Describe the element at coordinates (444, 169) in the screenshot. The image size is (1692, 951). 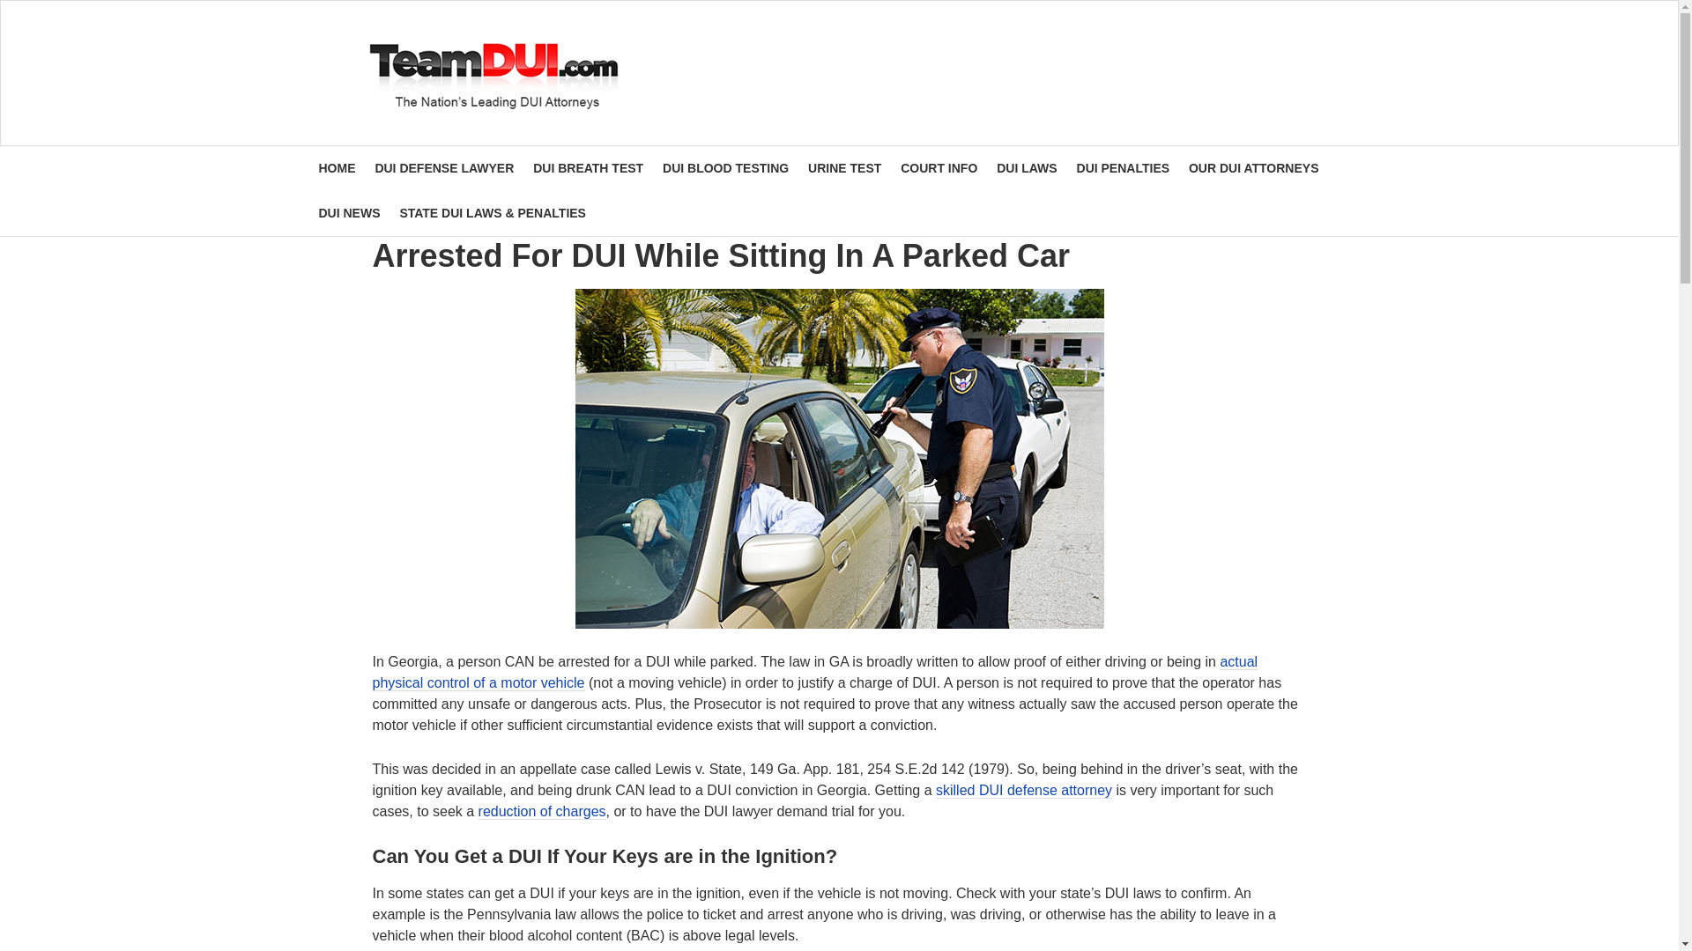
I see `DUI DEFENSE LAWYER` at that location.